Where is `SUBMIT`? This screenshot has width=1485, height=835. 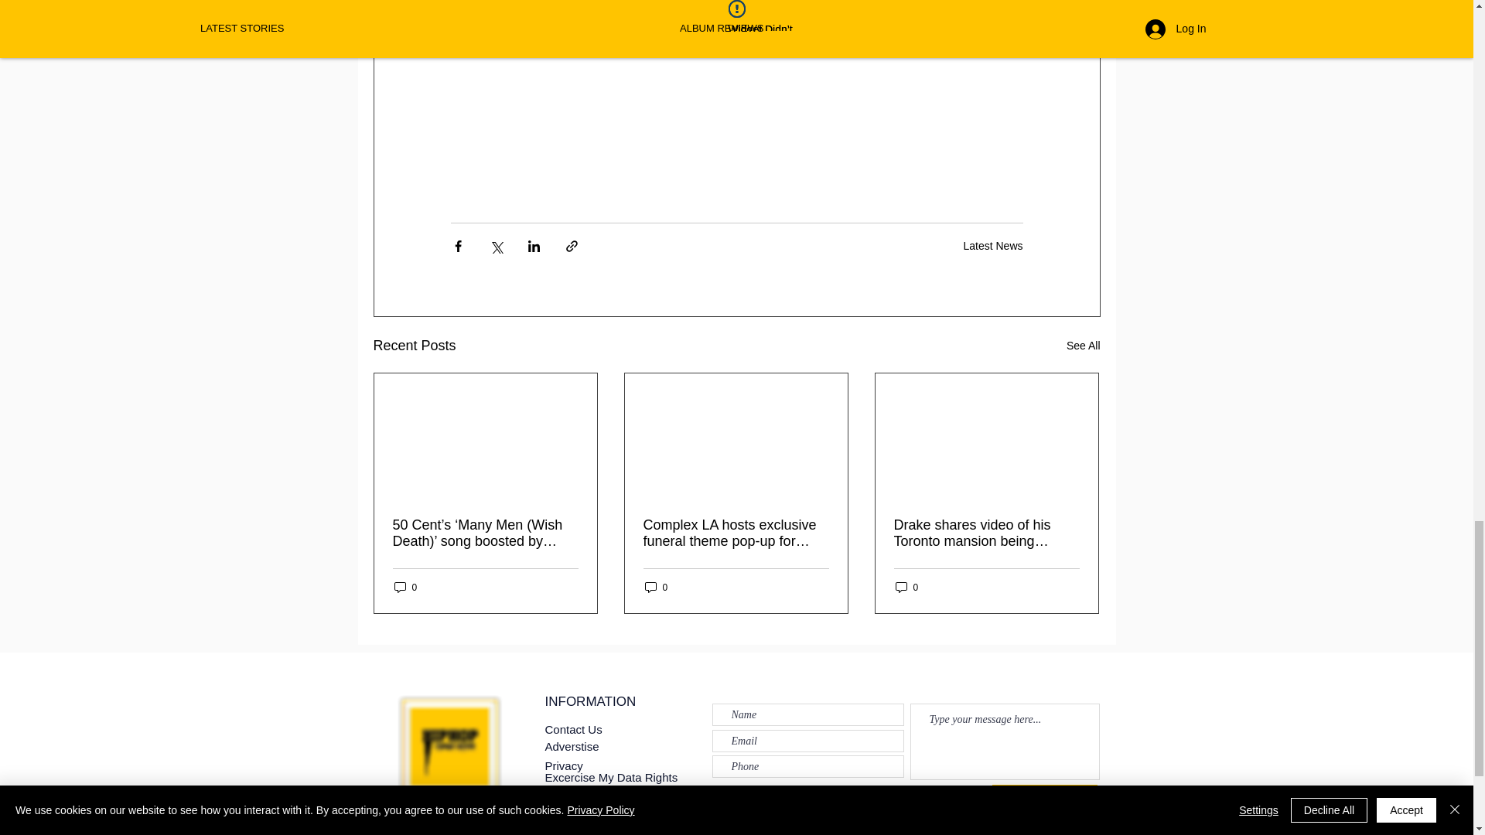
SUBMIT is located at coordinates (1044, 798).